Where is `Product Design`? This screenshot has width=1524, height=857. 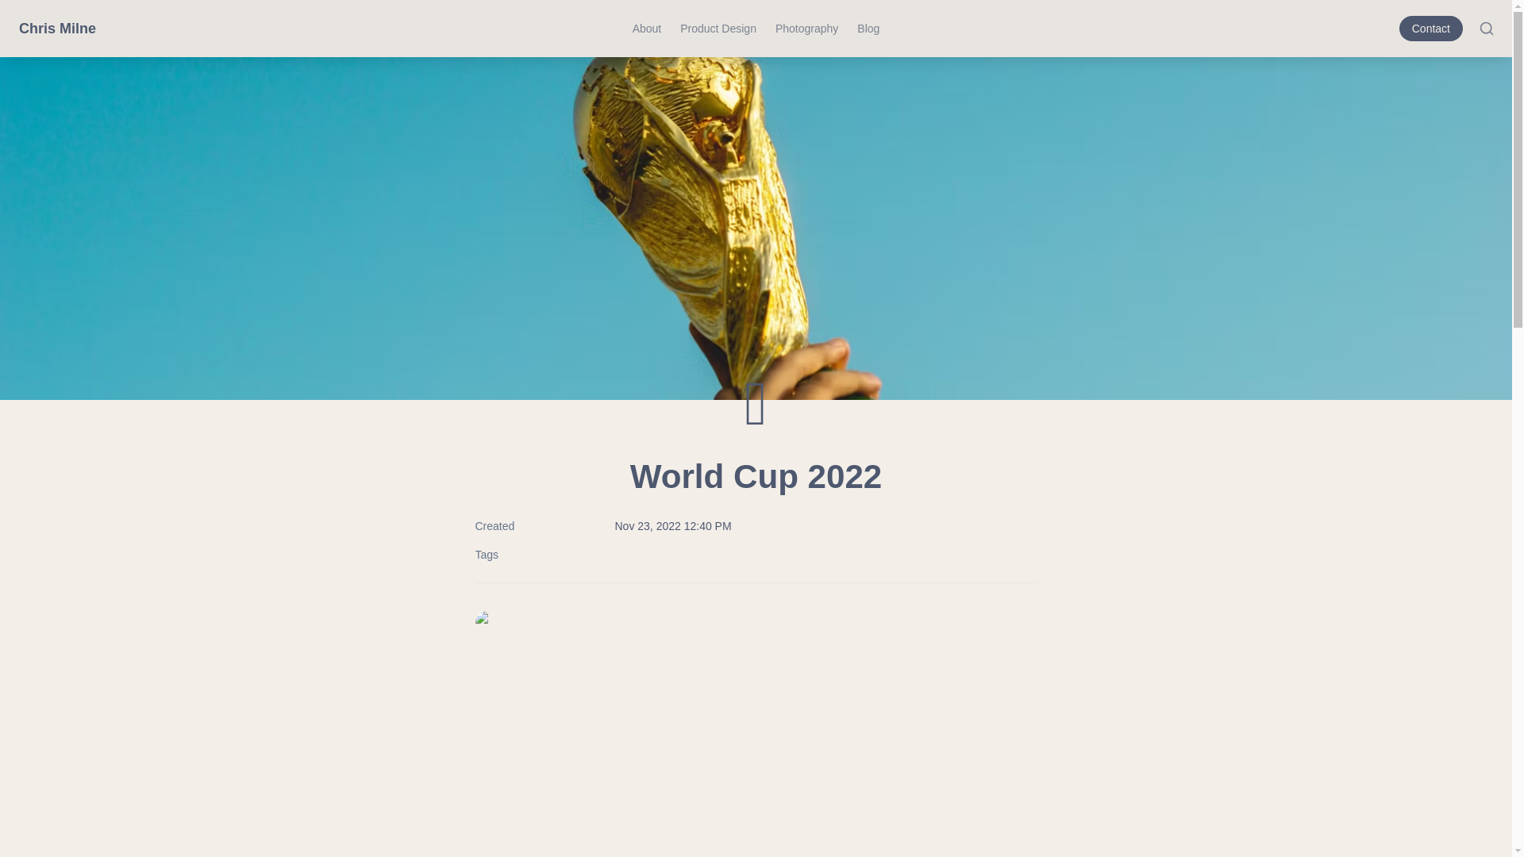 Product Design is located at coordinates (718, 29).